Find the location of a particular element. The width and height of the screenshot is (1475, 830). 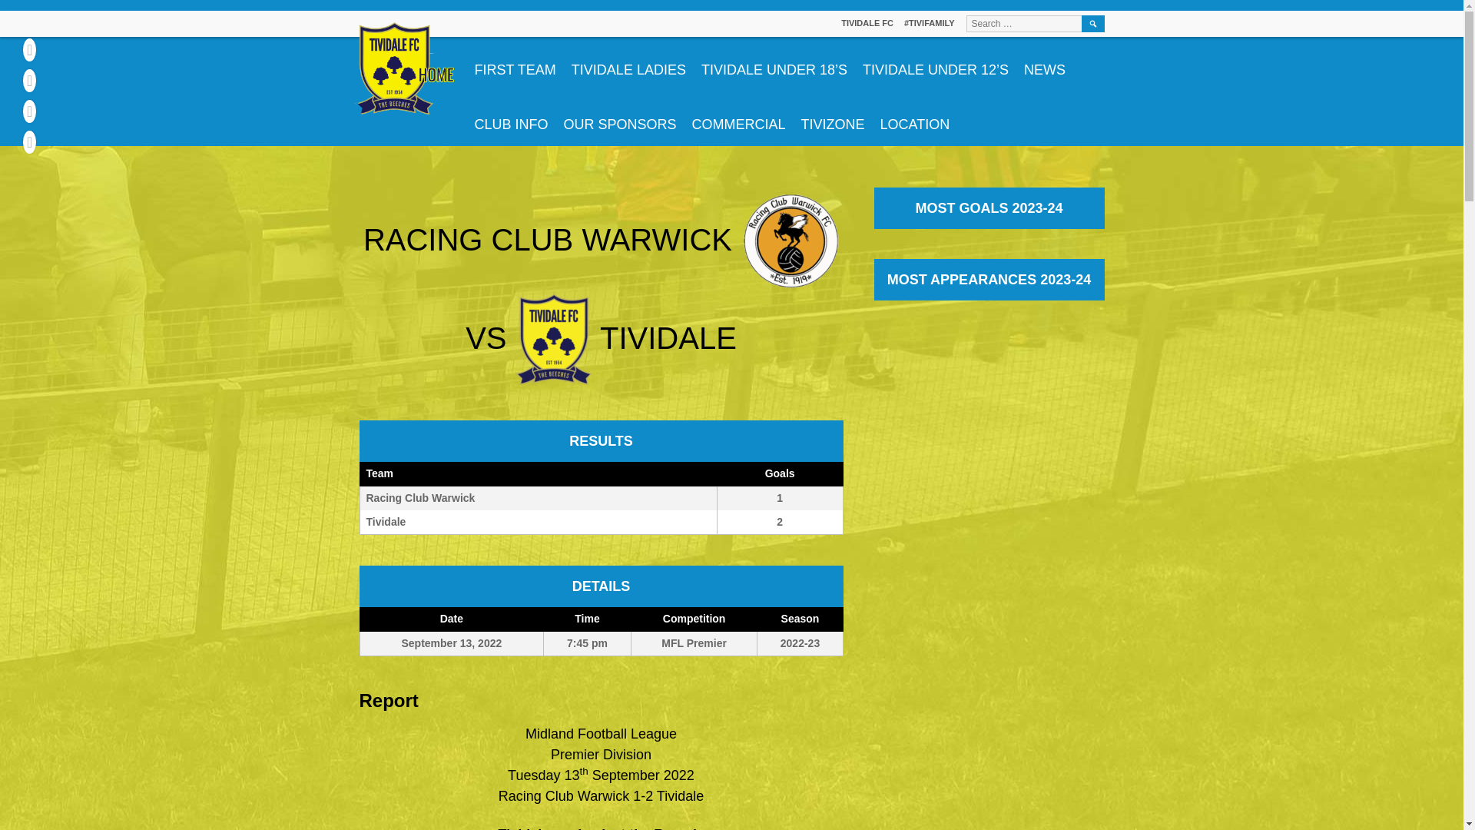

FIRST TEAM is located at coordinates (628, 63).